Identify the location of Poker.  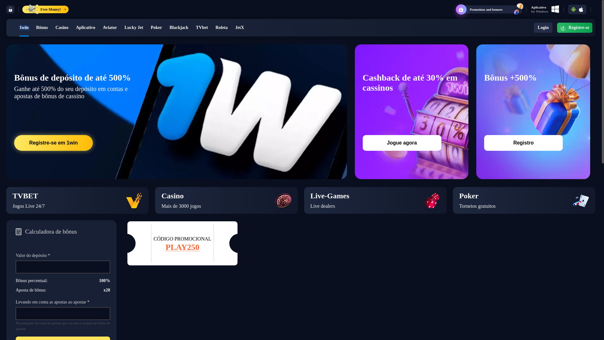
(156, 28).